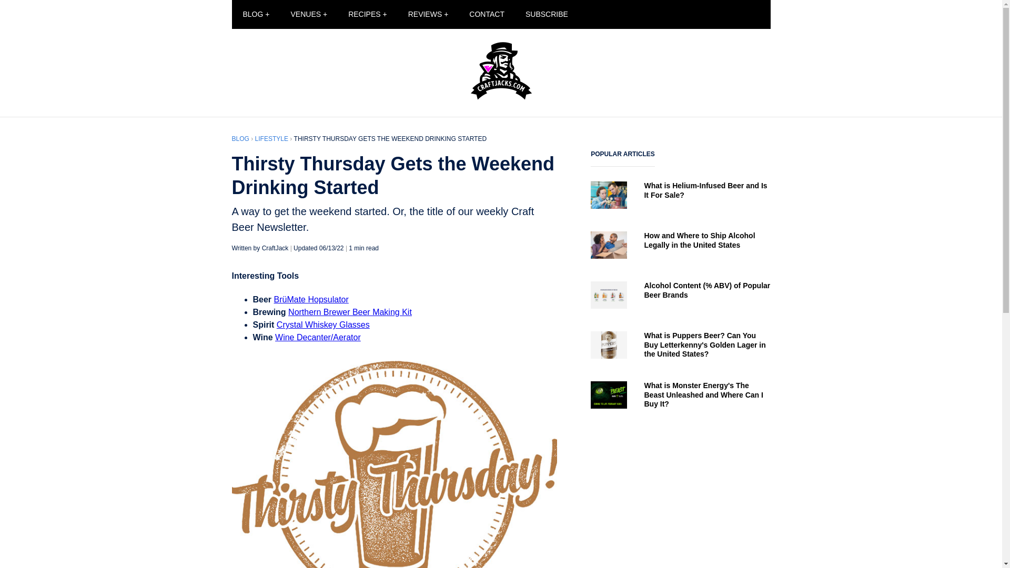 Image resolution: width=1010 pixels, height=568 pixels. I want to click on How and Where to Ship Alcohol Legally in the United States, so click(680, 248).